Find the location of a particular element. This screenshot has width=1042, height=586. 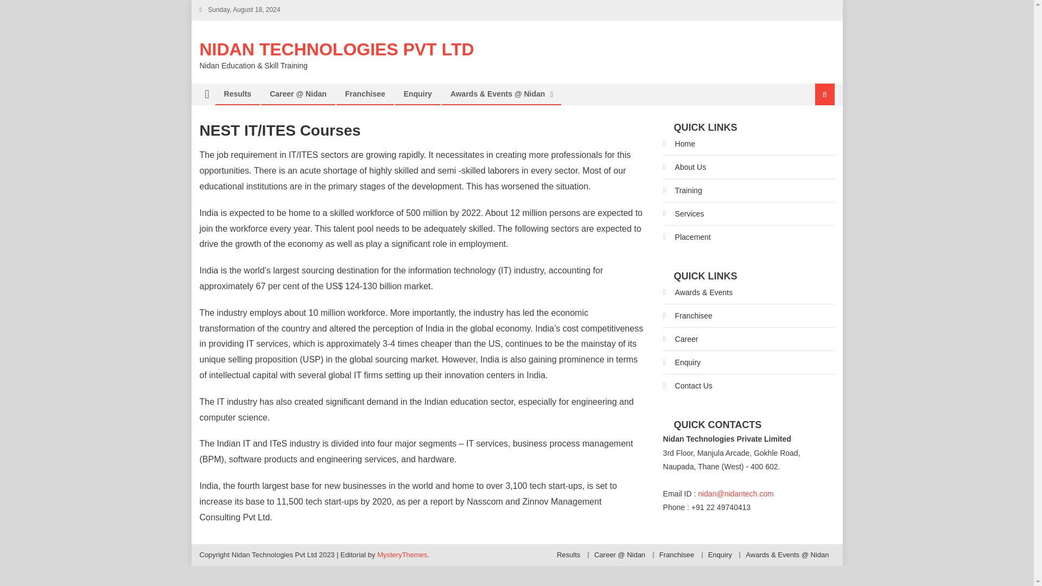

Enquiry is located at coordinates (418, 94).